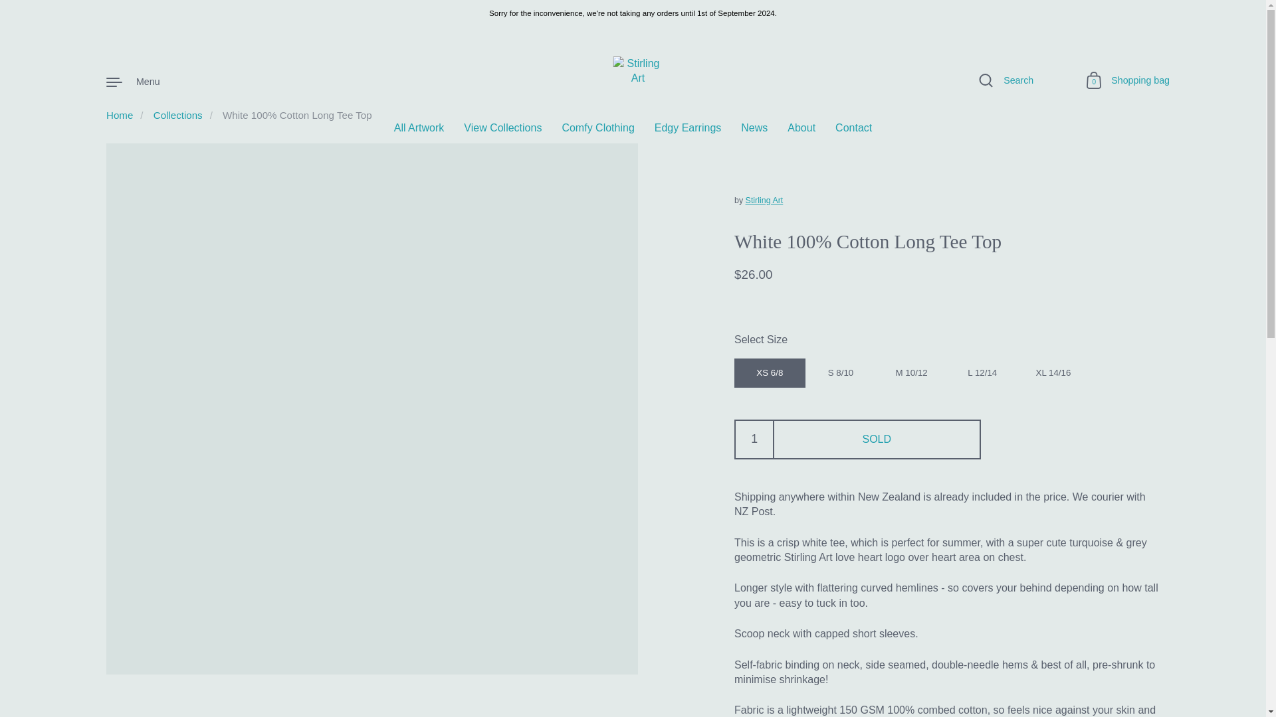  I want to click on News, so click(754, 127).